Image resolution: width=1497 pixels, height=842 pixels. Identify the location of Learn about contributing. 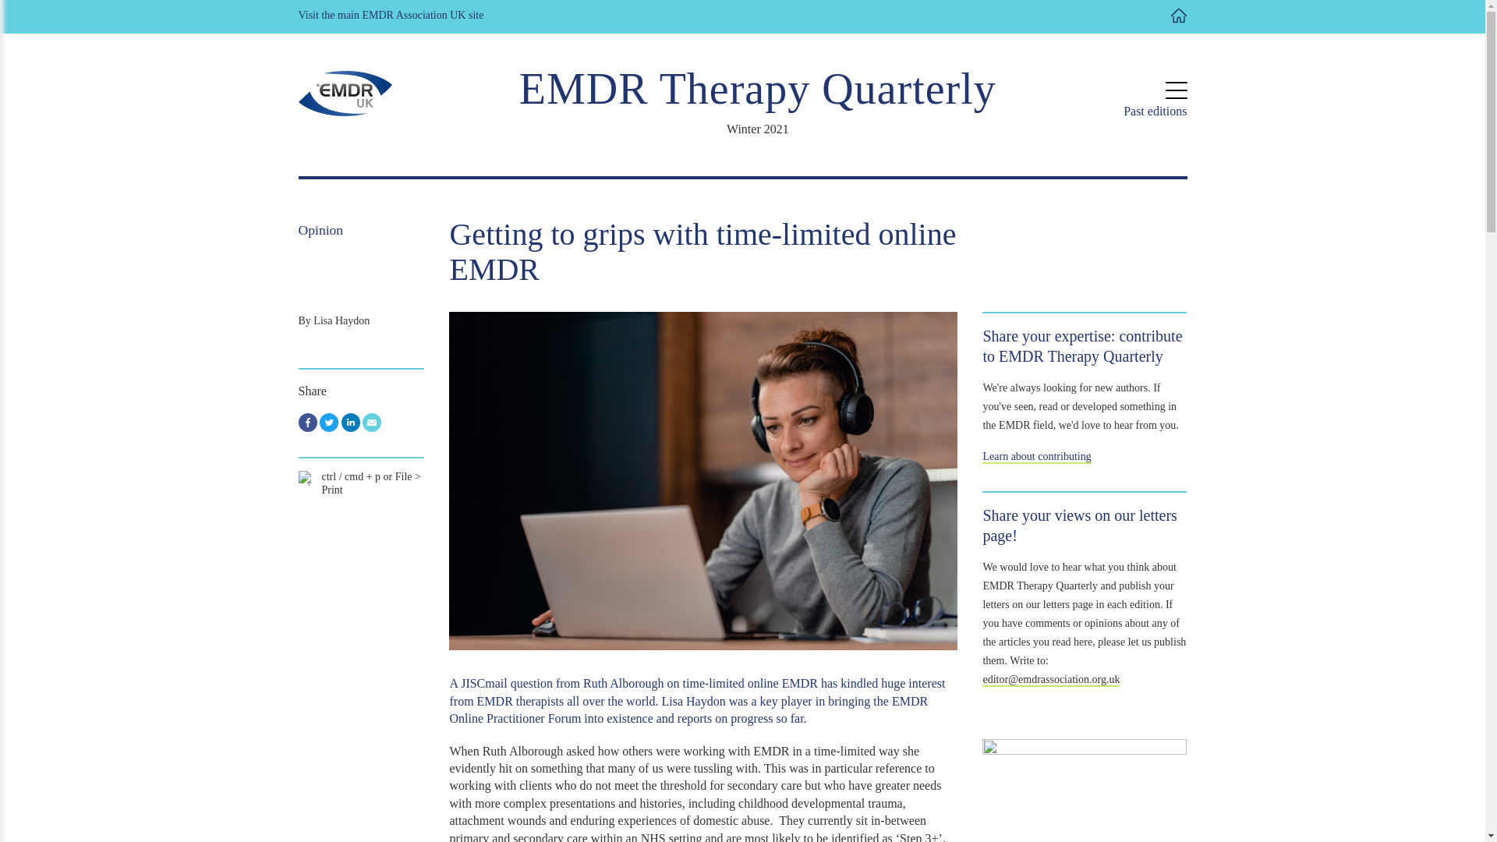
(1036, 457).